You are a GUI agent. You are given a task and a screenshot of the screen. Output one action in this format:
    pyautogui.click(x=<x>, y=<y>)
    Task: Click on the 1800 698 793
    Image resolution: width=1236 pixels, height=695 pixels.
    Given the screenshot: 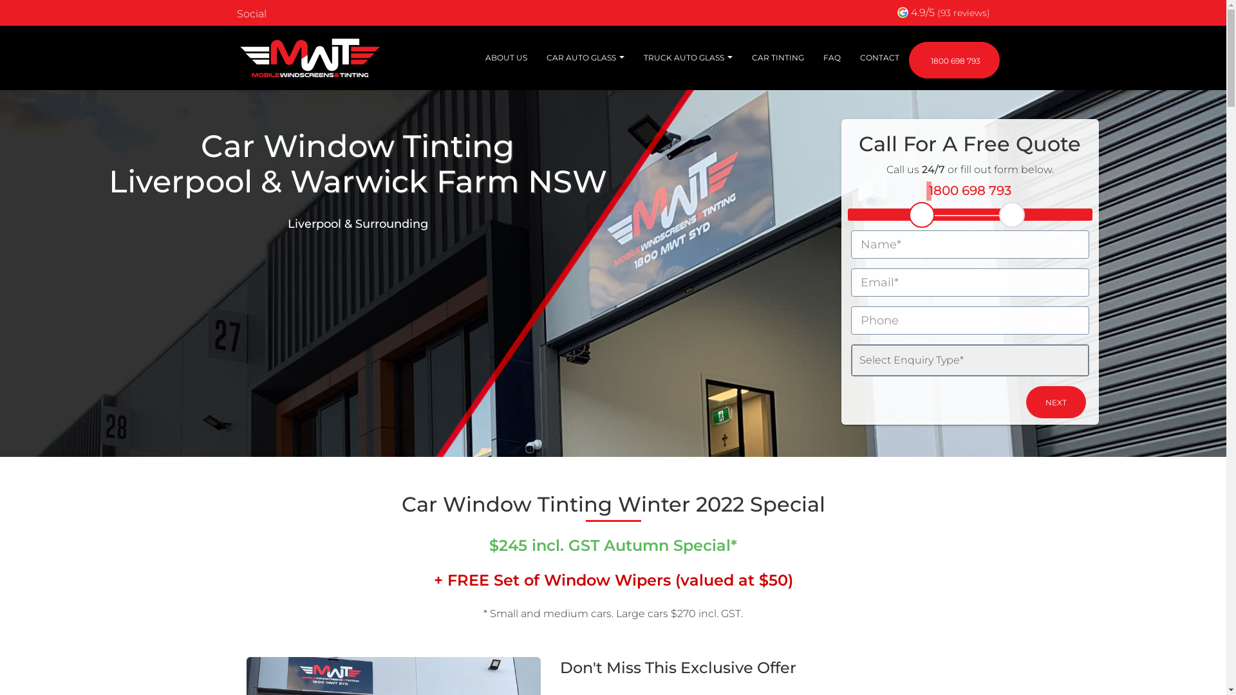 What is the action you would take?
    pyautogui.click(x=954, y=60)
    